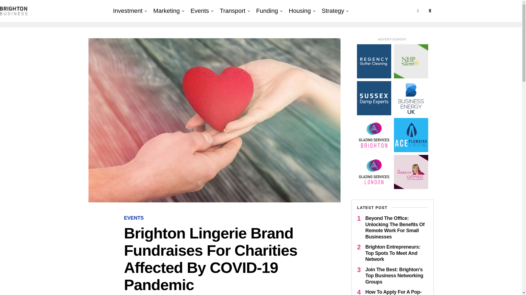 Image resolution: width=526 pixels, height=295 pixels. I want to click on Marketing, so click(167, 11).